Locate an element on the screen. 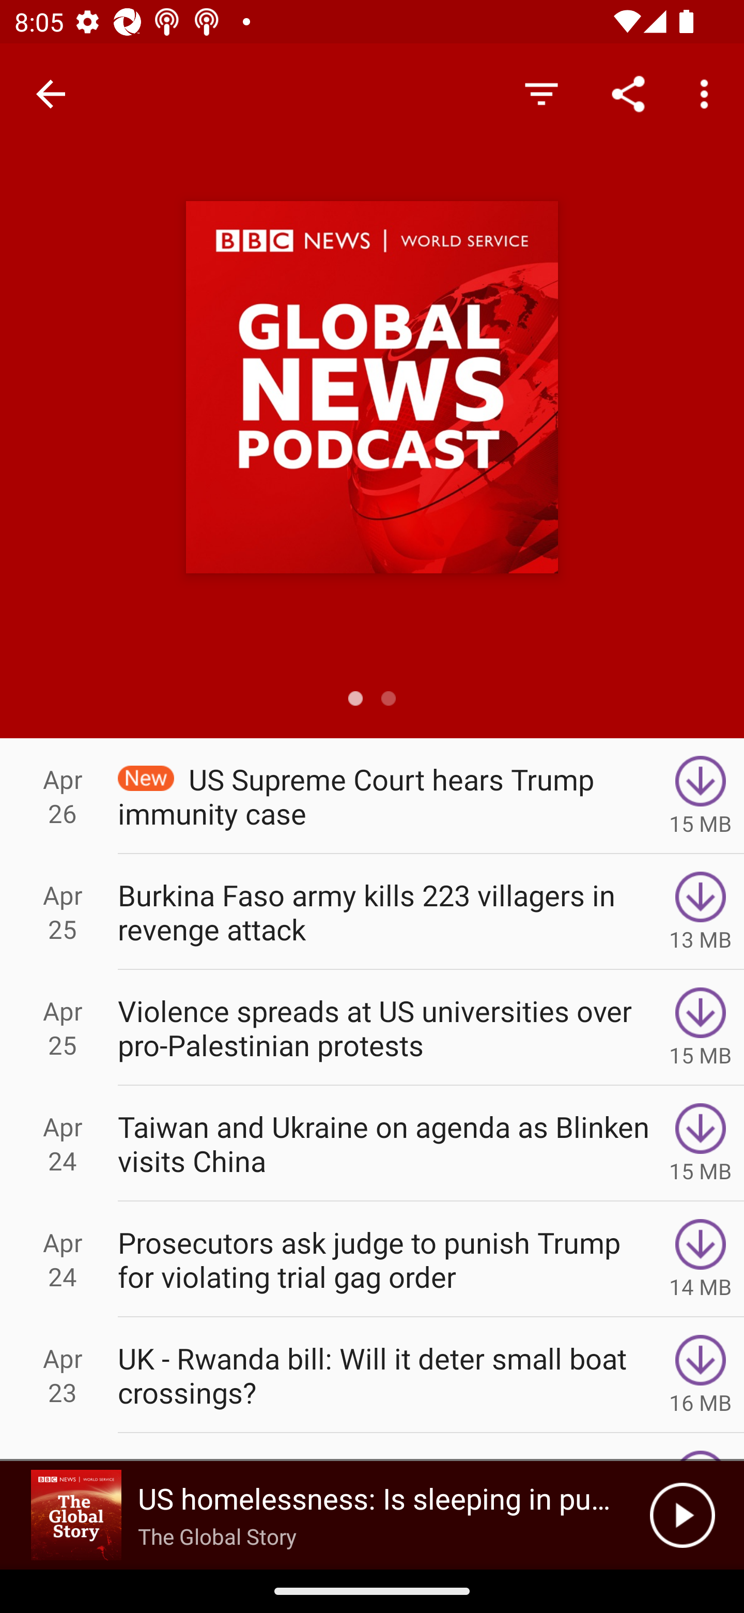  More options is located at coordinates (708, 93).